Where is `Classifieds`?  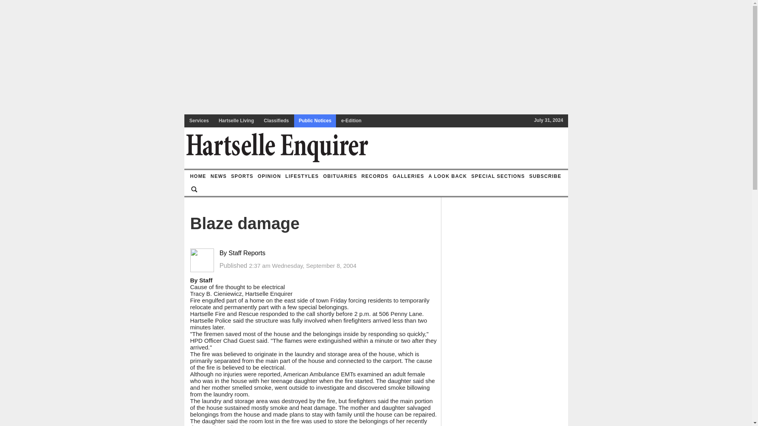
Classifieds is located at coordinates (276, 121).